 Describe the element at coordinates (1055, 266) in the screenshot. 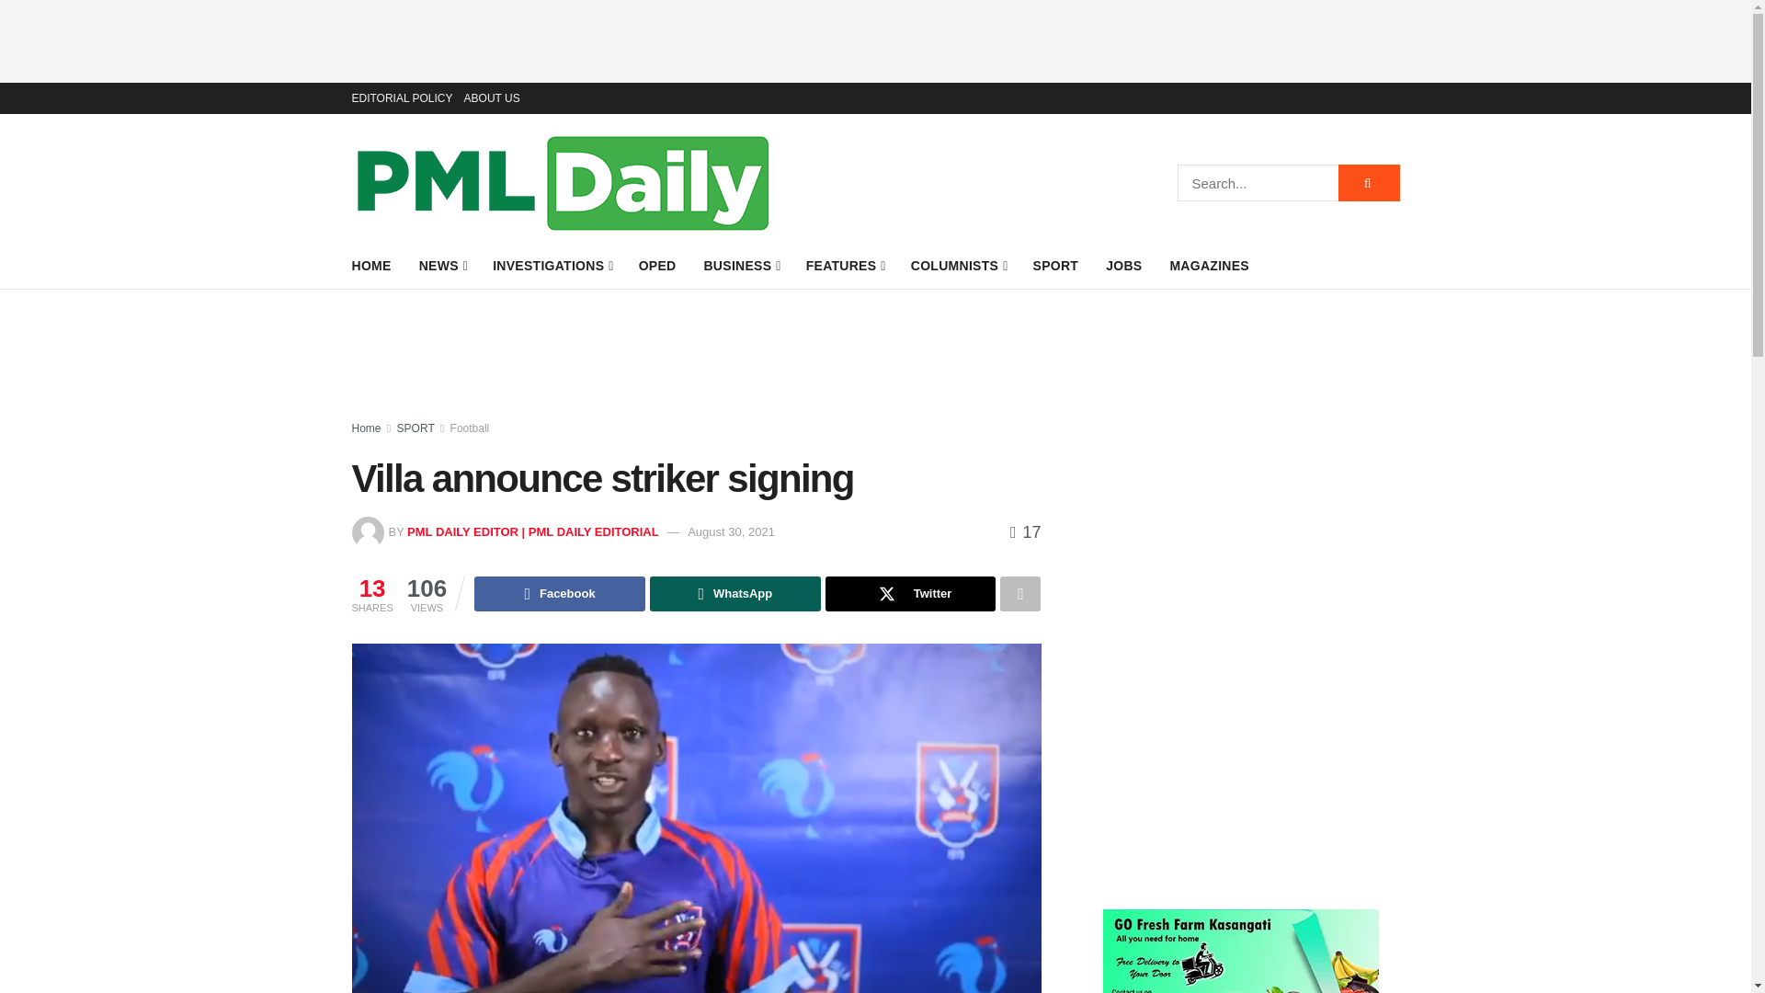

I see `SPORT` at that location.